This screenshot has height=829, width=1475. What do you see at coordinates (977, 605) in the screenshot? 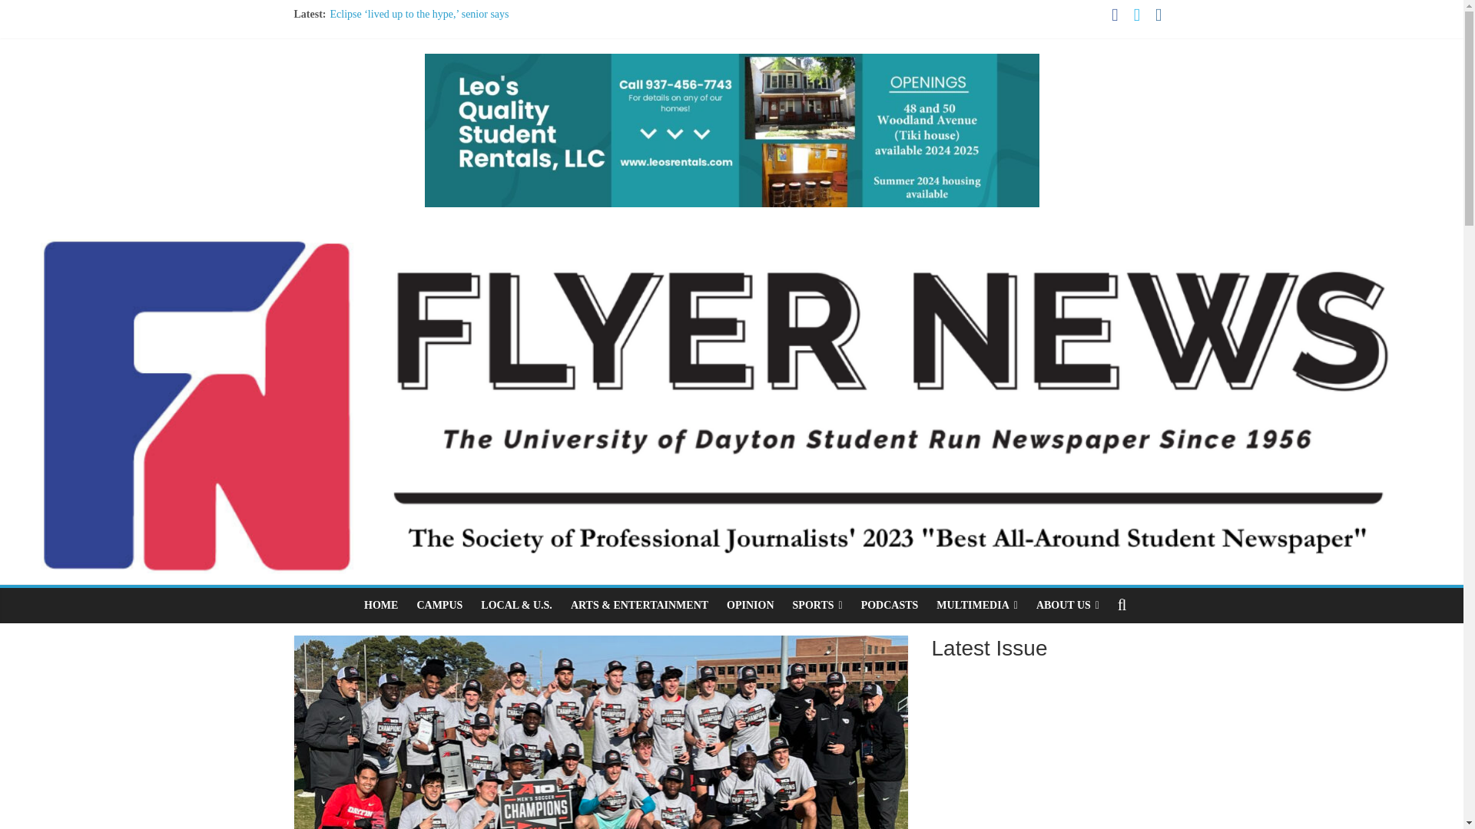
I see `MULTIMEDIA` at bounding box center [977, 605].